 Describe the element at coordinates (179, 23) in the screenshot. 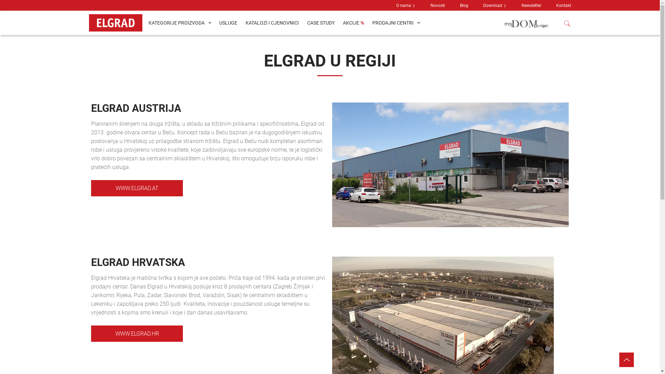

I see `KATEGORIJE PROIZVODA` at that location.